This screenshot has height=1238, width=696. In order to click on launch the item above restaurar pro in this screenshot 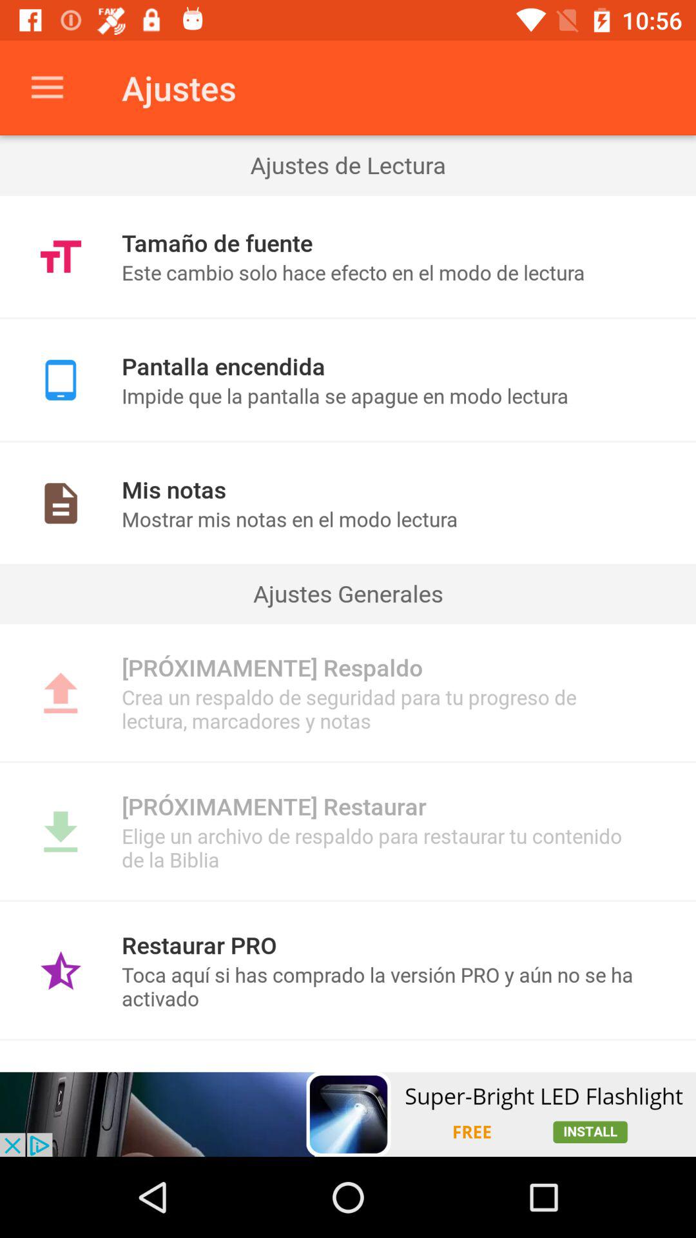, I will do `click(348, 900)`.